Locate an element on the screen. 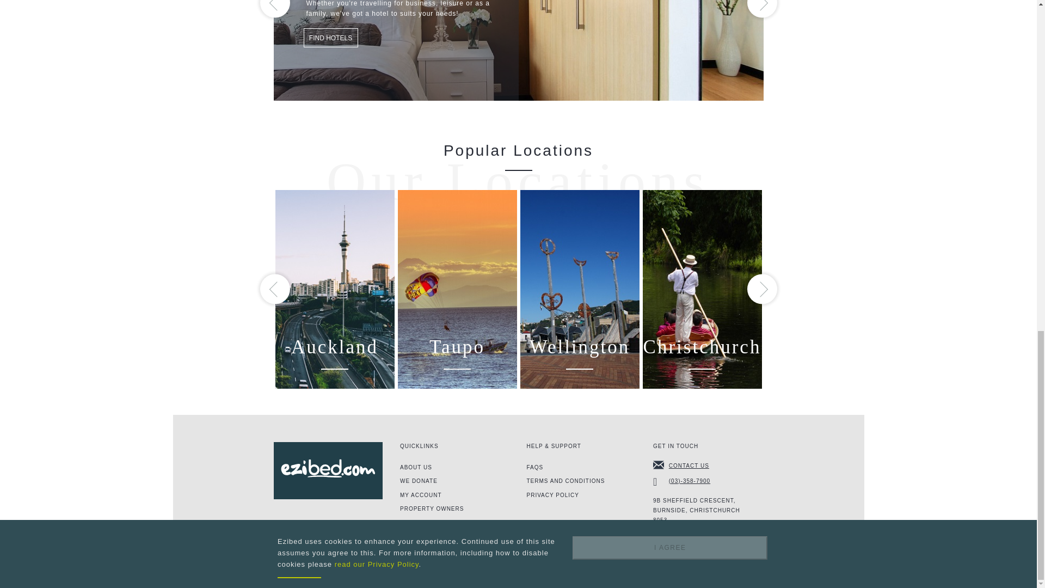 Image resolution: width=1045 pixels, height=588 pixels. Previous is located at coordinates (275, 9).